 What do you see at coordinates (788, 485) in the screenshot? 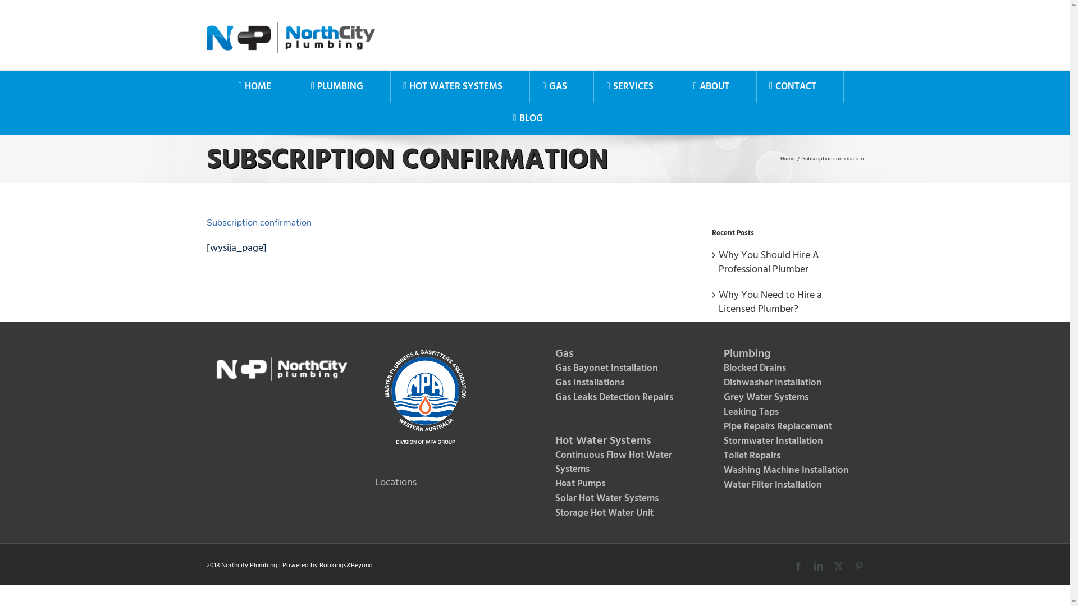
I see `Water Filter Installation` at bounding box center [788, 485].